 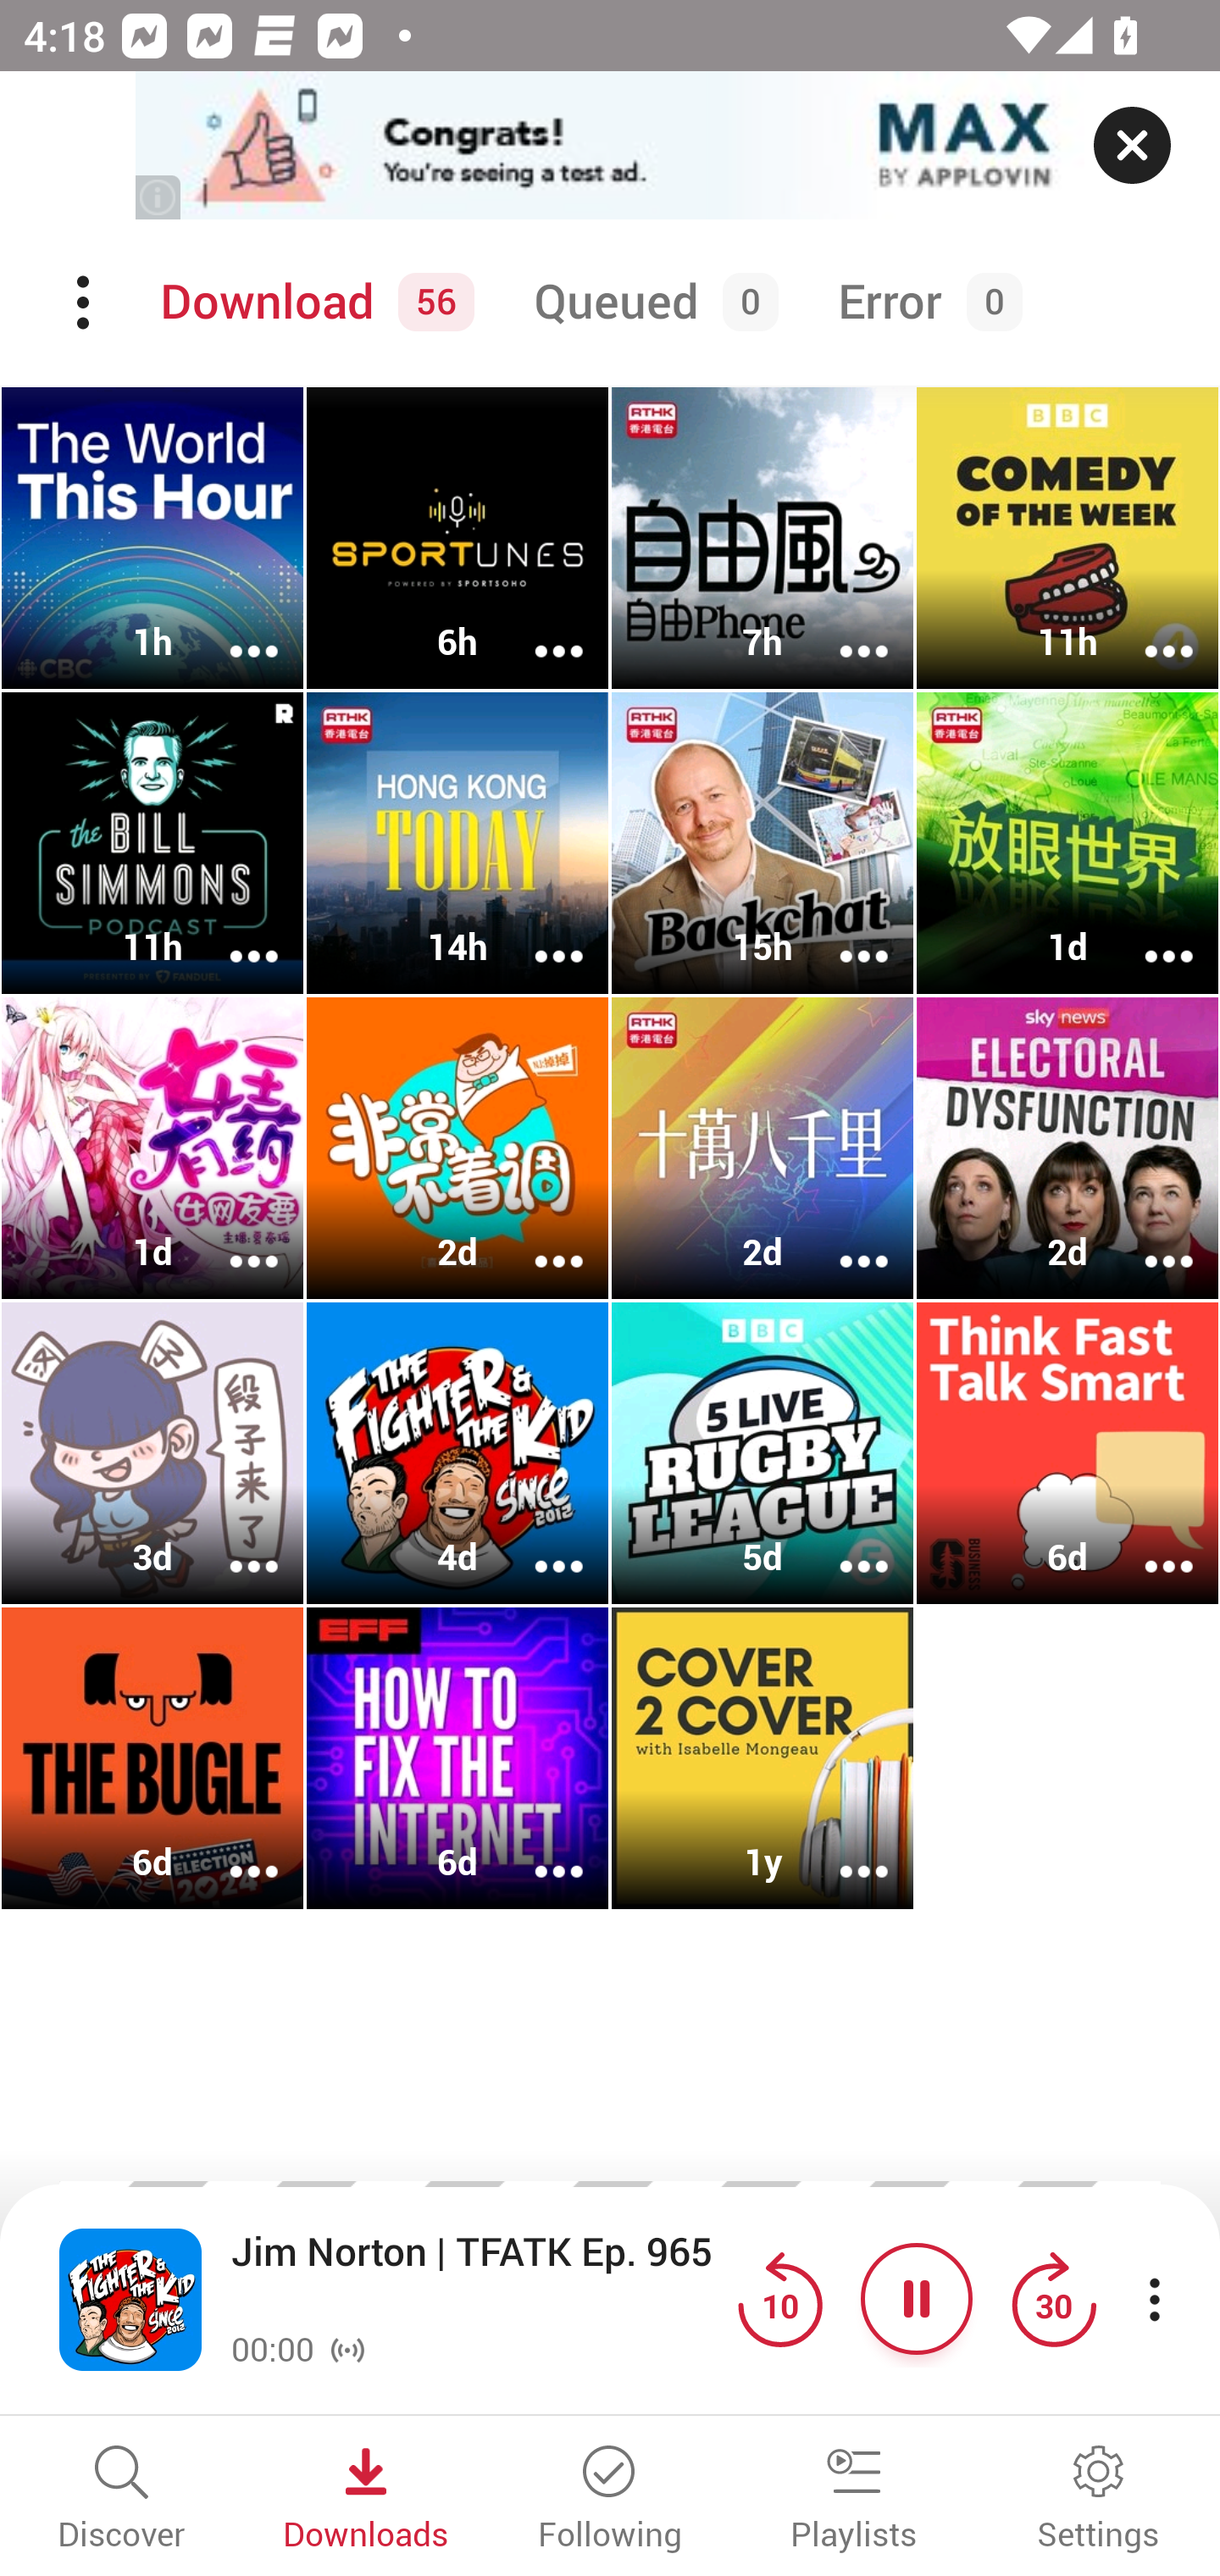 I want to click on Downloads, so click(x=366, y=2500).